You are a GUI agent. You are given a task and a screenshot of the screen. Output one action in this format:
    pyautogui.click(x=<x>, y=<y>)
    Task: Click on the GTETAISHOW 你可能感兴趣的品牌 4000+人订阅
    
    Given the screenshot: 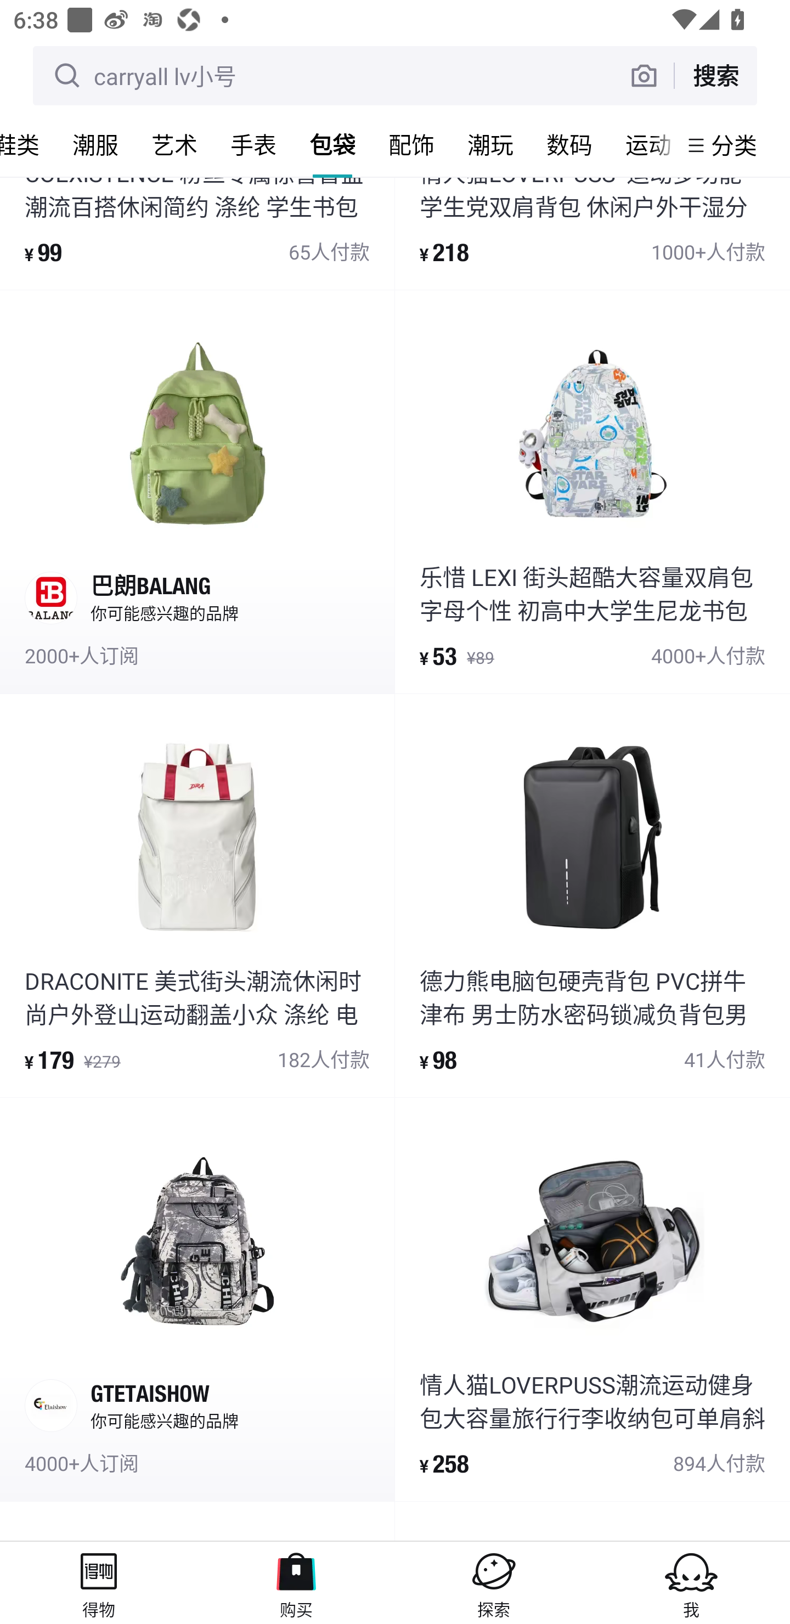 What is the action you would take?
    pyautogui.click(x=197, y=1299)
    